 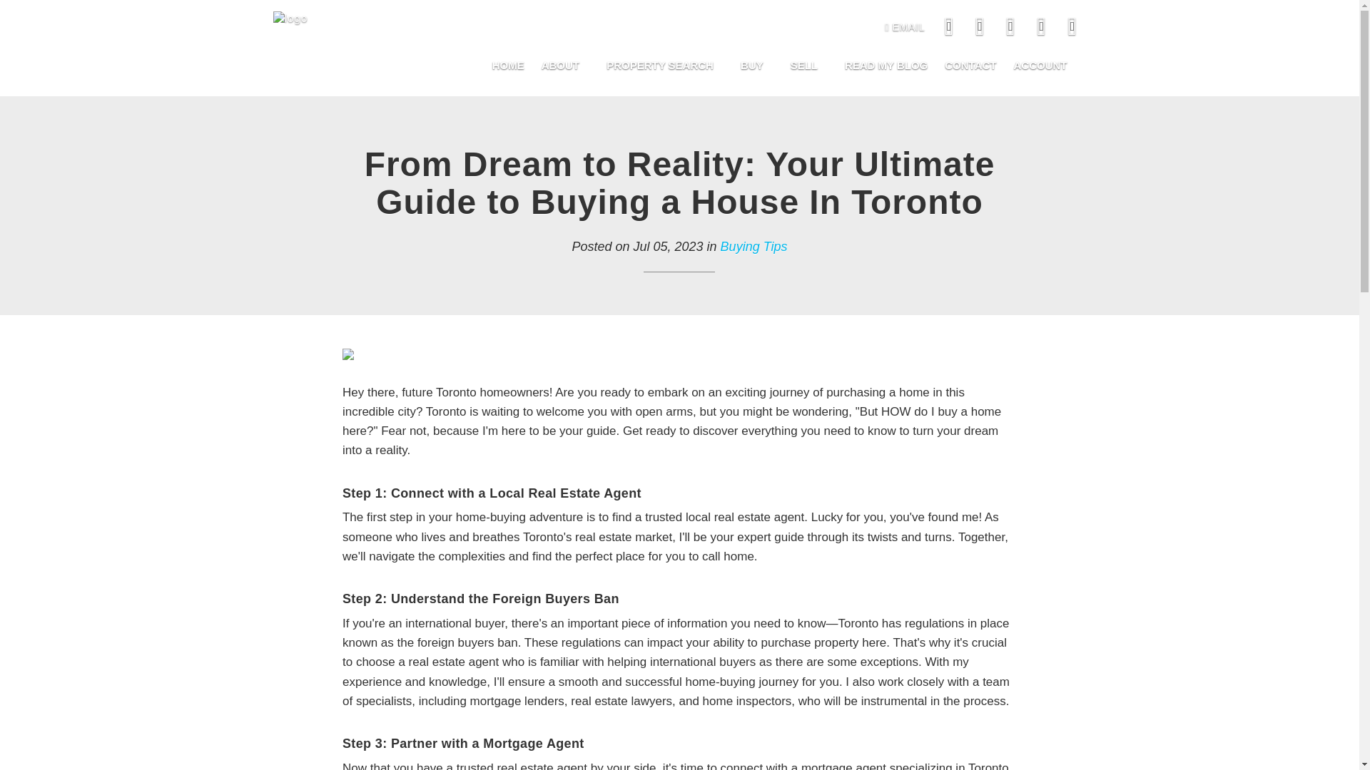 What do you see at coordinates (886, 66) in the screenshot?
I see `READ MY BLOG` at bounding box center [886, 66].